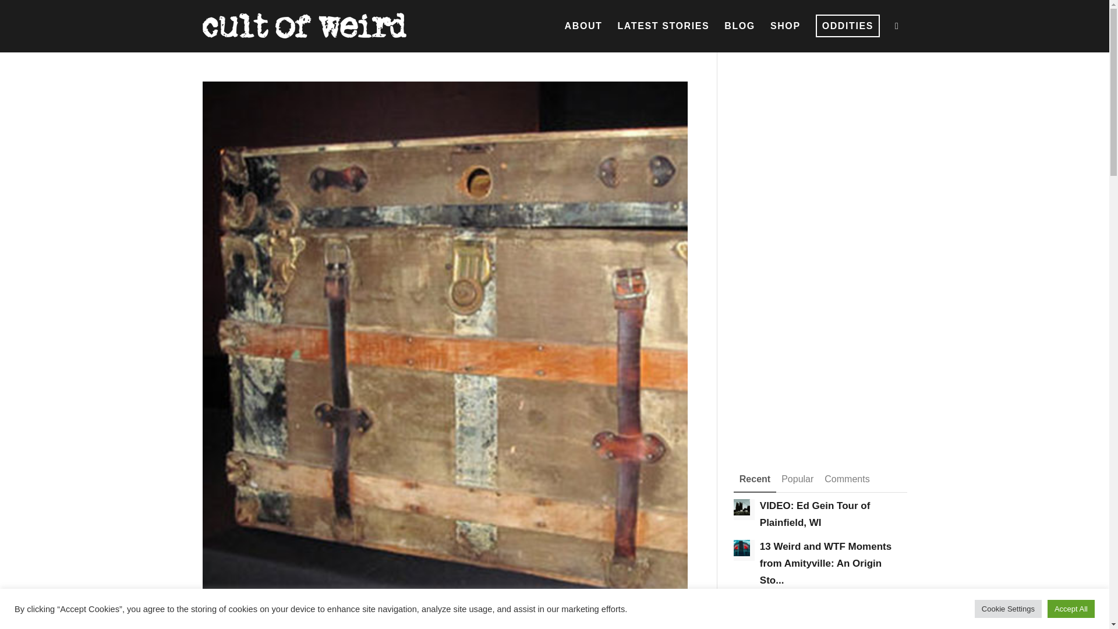 The height and width of the screenshot is (629, 1118). Describe the element at coordinates (815, 514) in the screenshot. I see `VIDEO: Ed Gein Tour of Plainfield, WI` at that location.